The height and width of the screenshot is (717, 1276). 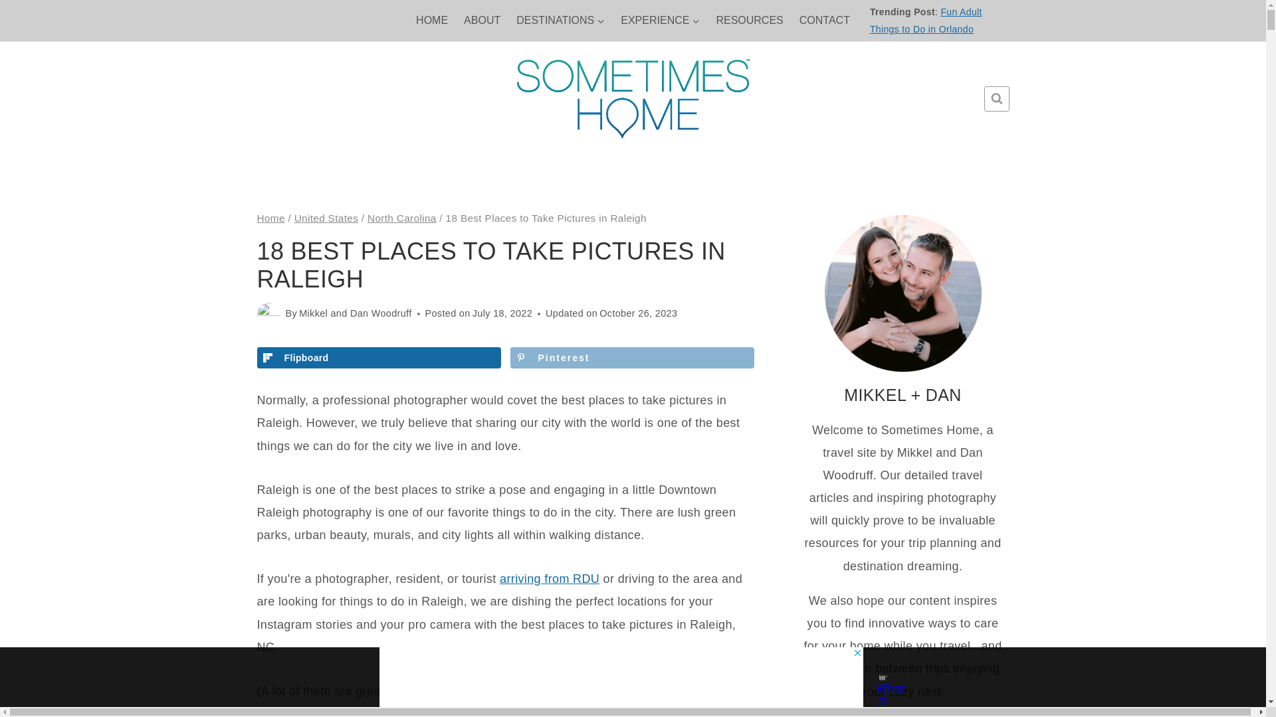 What do you see at coordinates (560, 20) in the screenshot?
I see `DESTINATIONS` at bounding box center [560, 20].